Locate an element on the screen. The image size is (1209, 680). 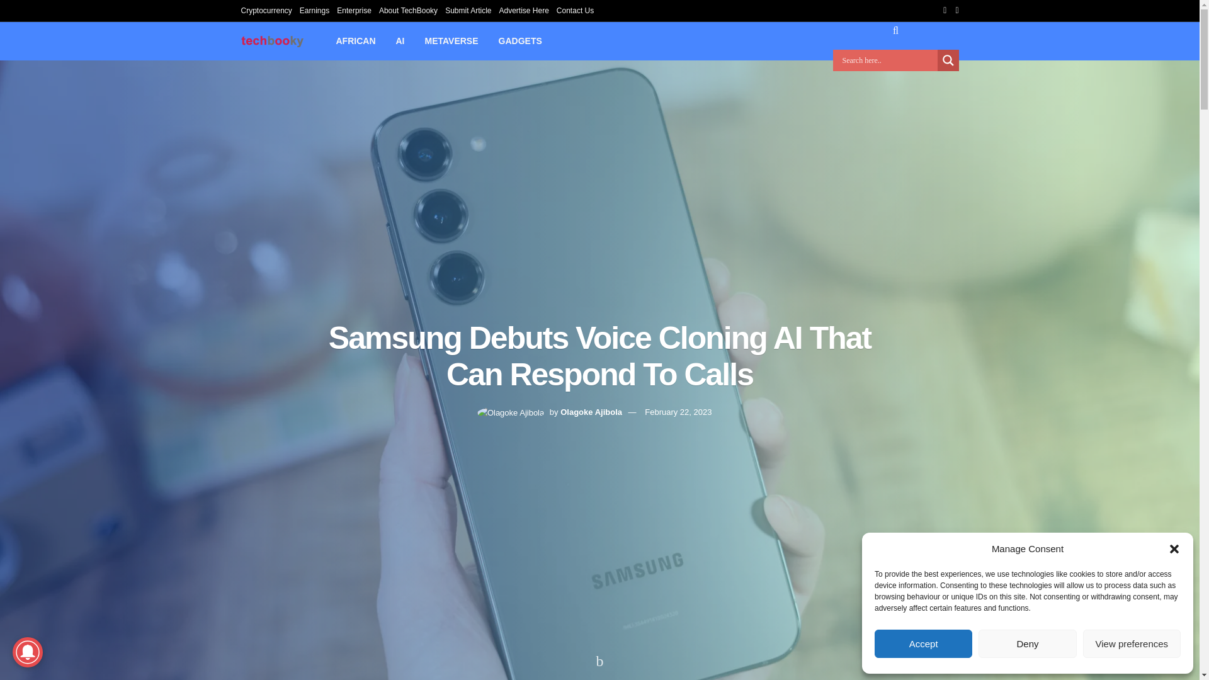
Olagoke Ajibola is located at coordinates (591, 412).